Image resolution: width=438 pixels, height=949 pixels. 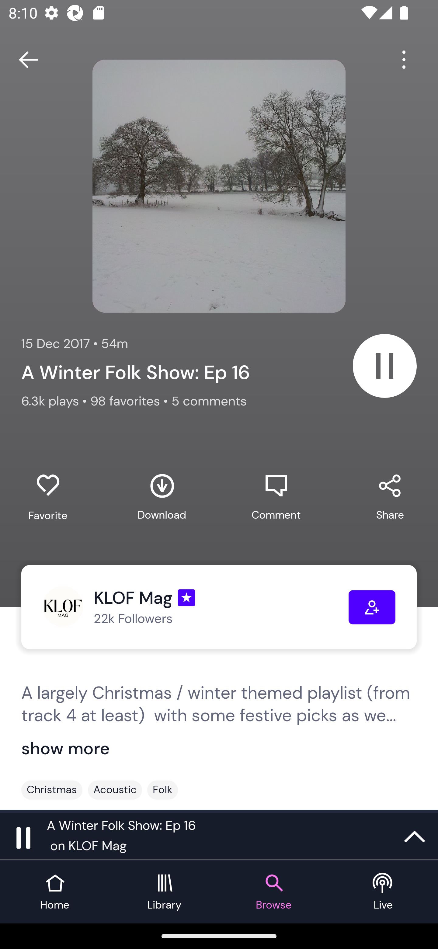 What do you see at coordinates (195, 607) in the screenshot?
I see `KLOF Mag, 22k Followers KLOF Mag 22k Followers` at bounding box center [195, 607].